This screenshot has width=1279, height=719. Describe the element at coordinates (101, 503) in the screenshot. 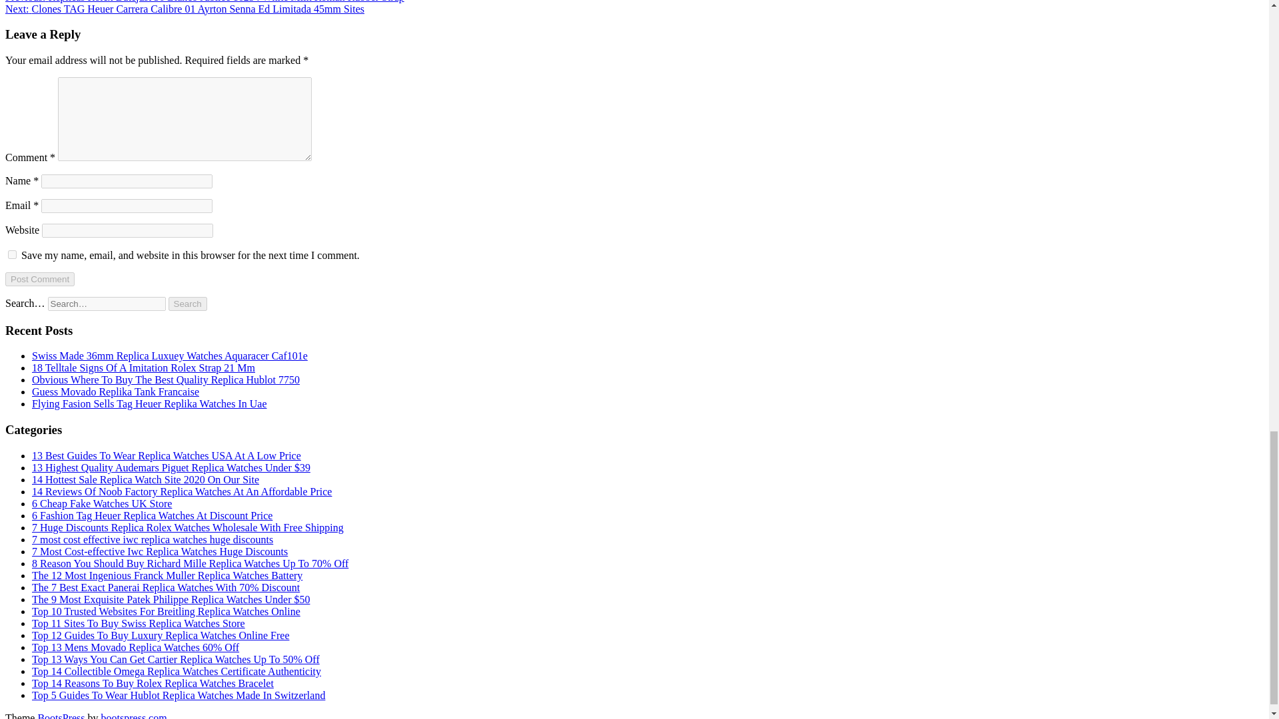

I see `6 Cheap Fake Watches UK Store` at that location.